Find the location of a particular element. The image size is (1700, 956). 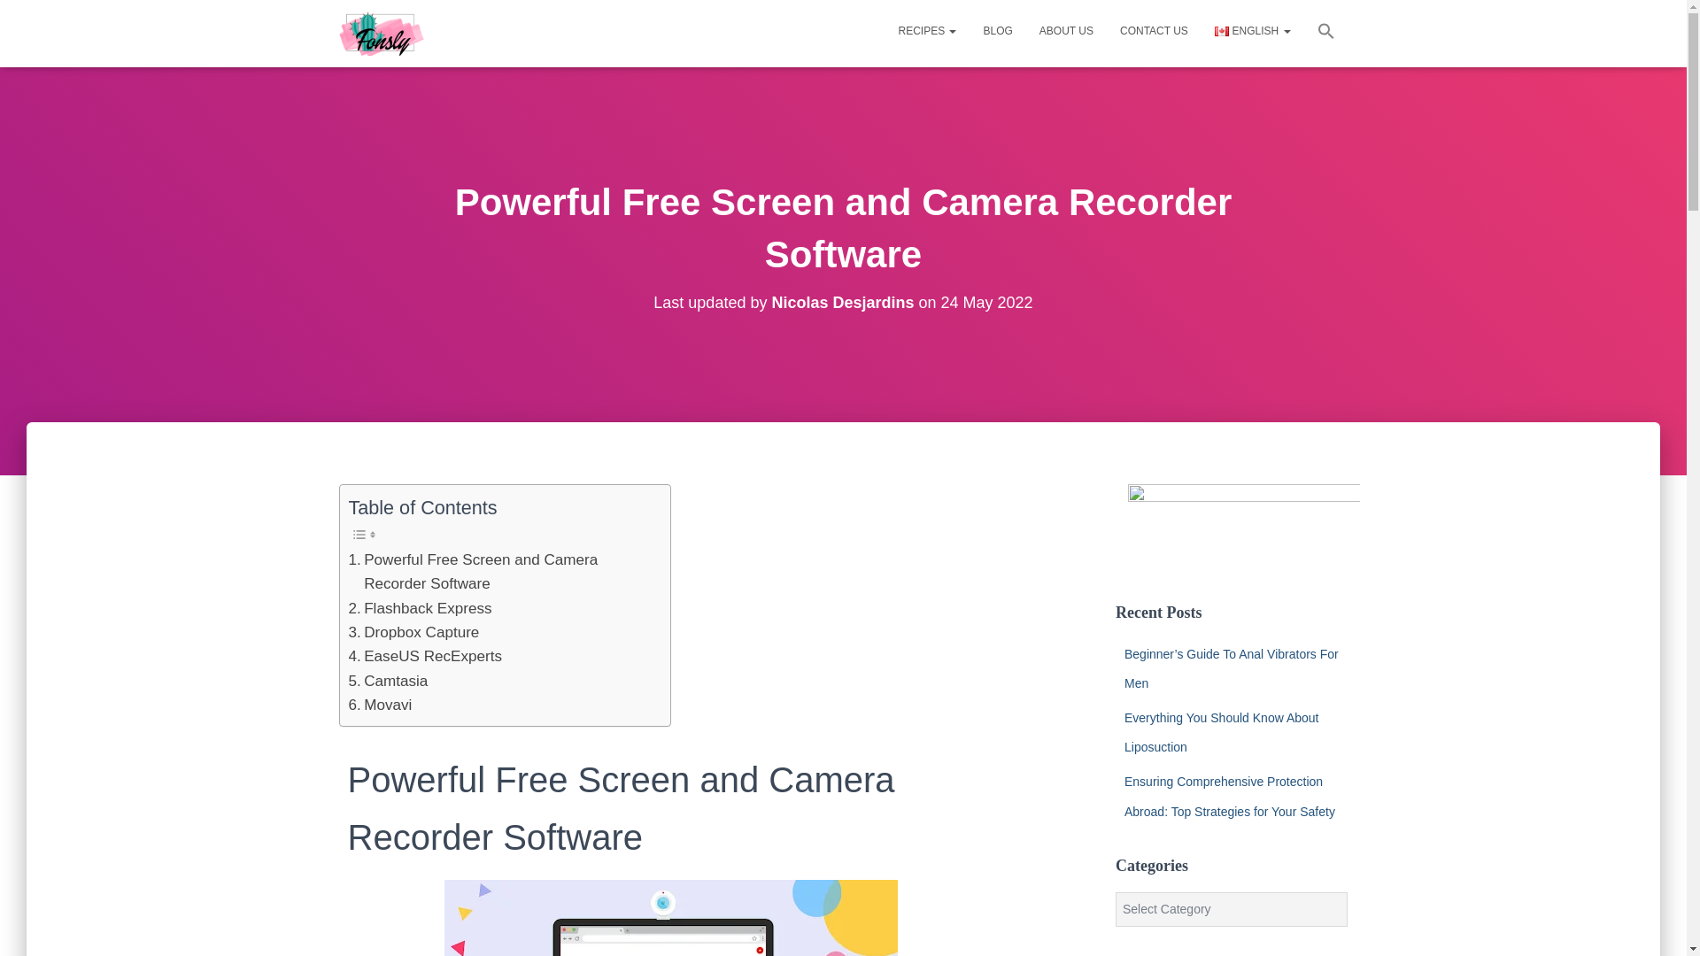

ENGLISH is located at coordinates (1252, 30).